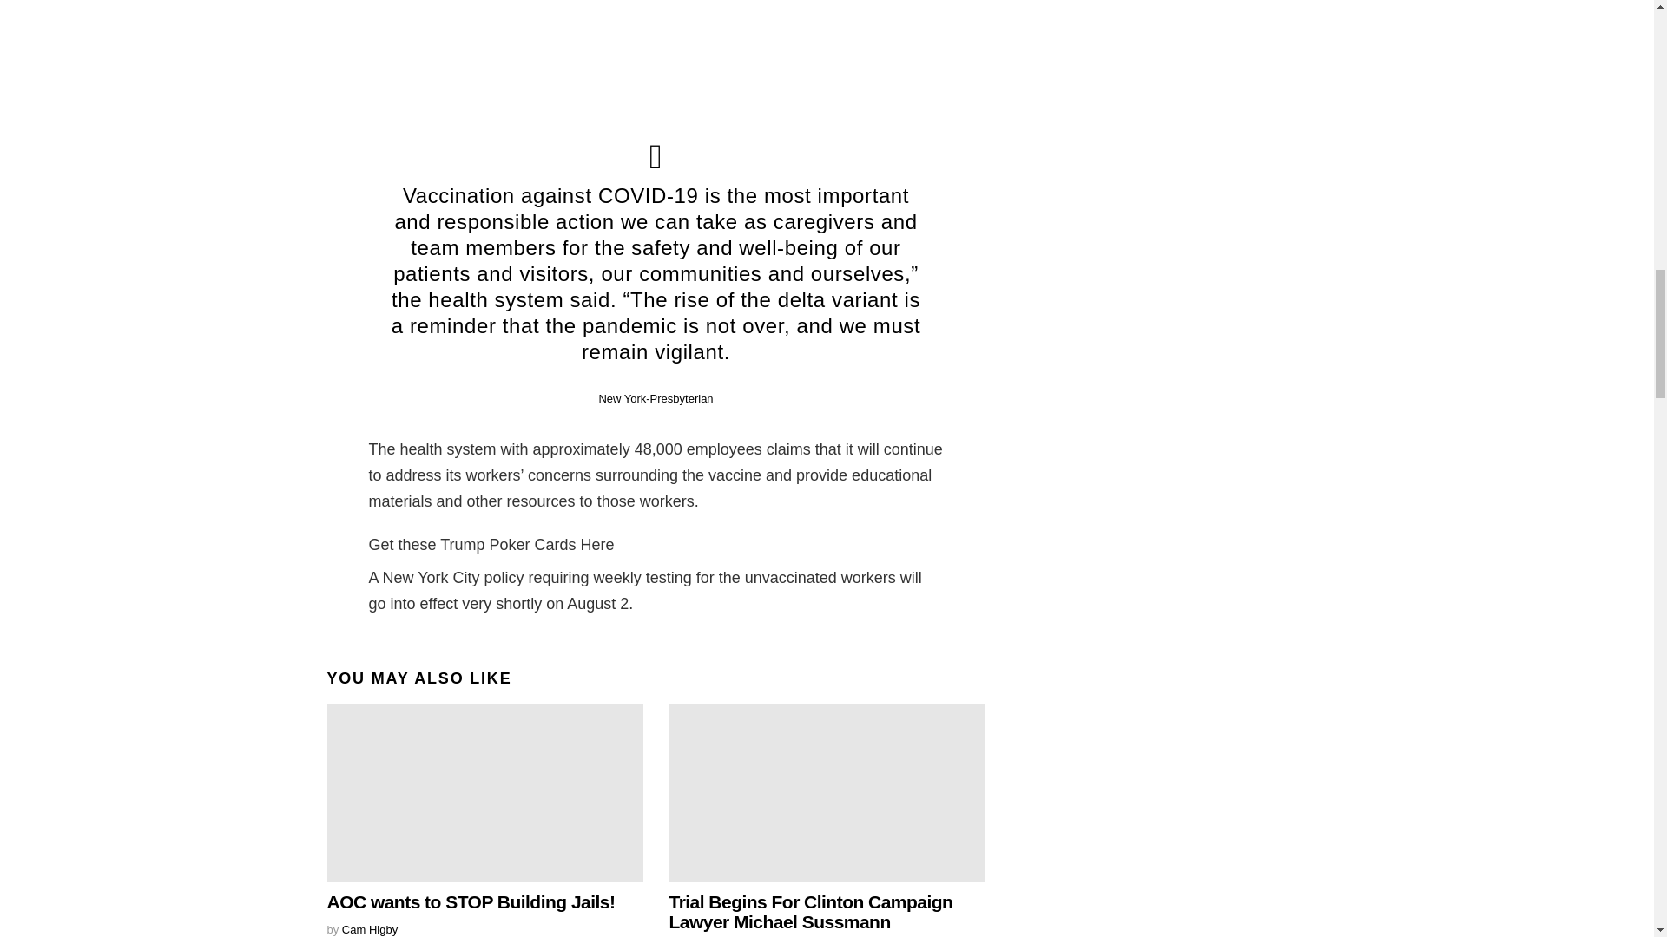 Image resolution: width=1667 pixels, height=937 pixels. Describe the element at coordinates (809, 911) in the screenshot. I see `Trial Begins For Clinton Campaign Lawyer Michael Sussmann` at that location.